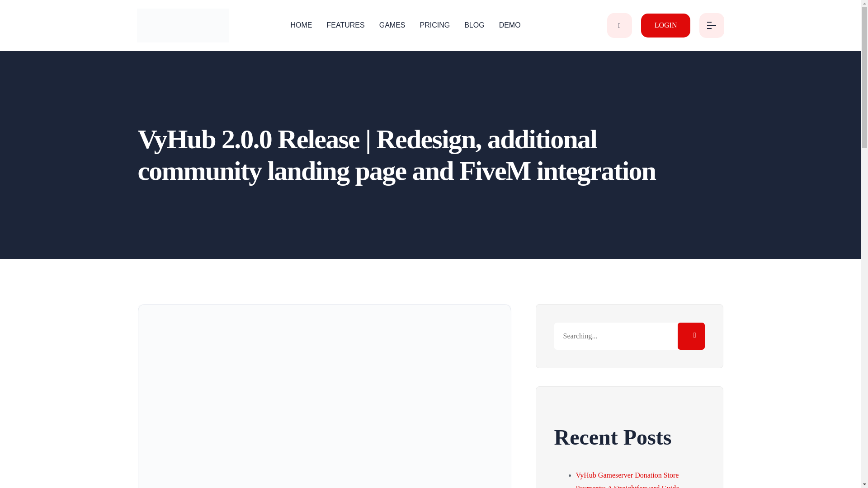 The height and width of the screenshot is (488, 868). I want to click on GAMES, so click(396, 25).